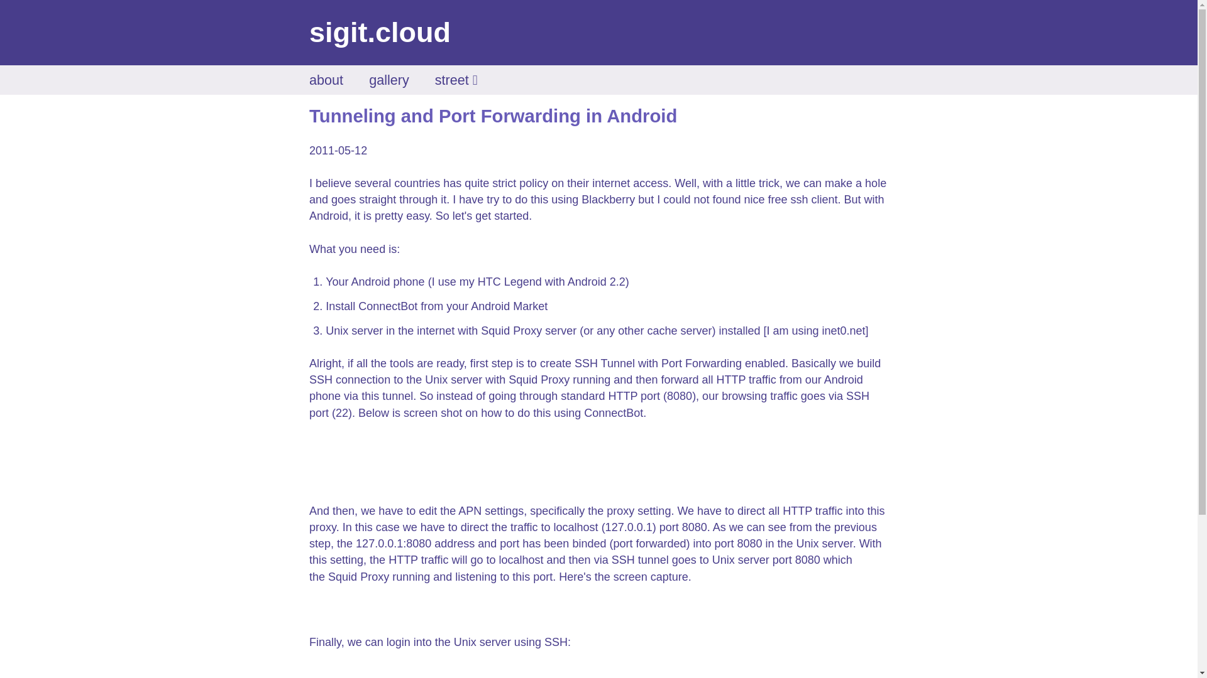 The width and height of the screenshot is (1207, 678). Describe the element at coordinates (614, 413) in the screenshot. I see `ConnectBot` at that location.